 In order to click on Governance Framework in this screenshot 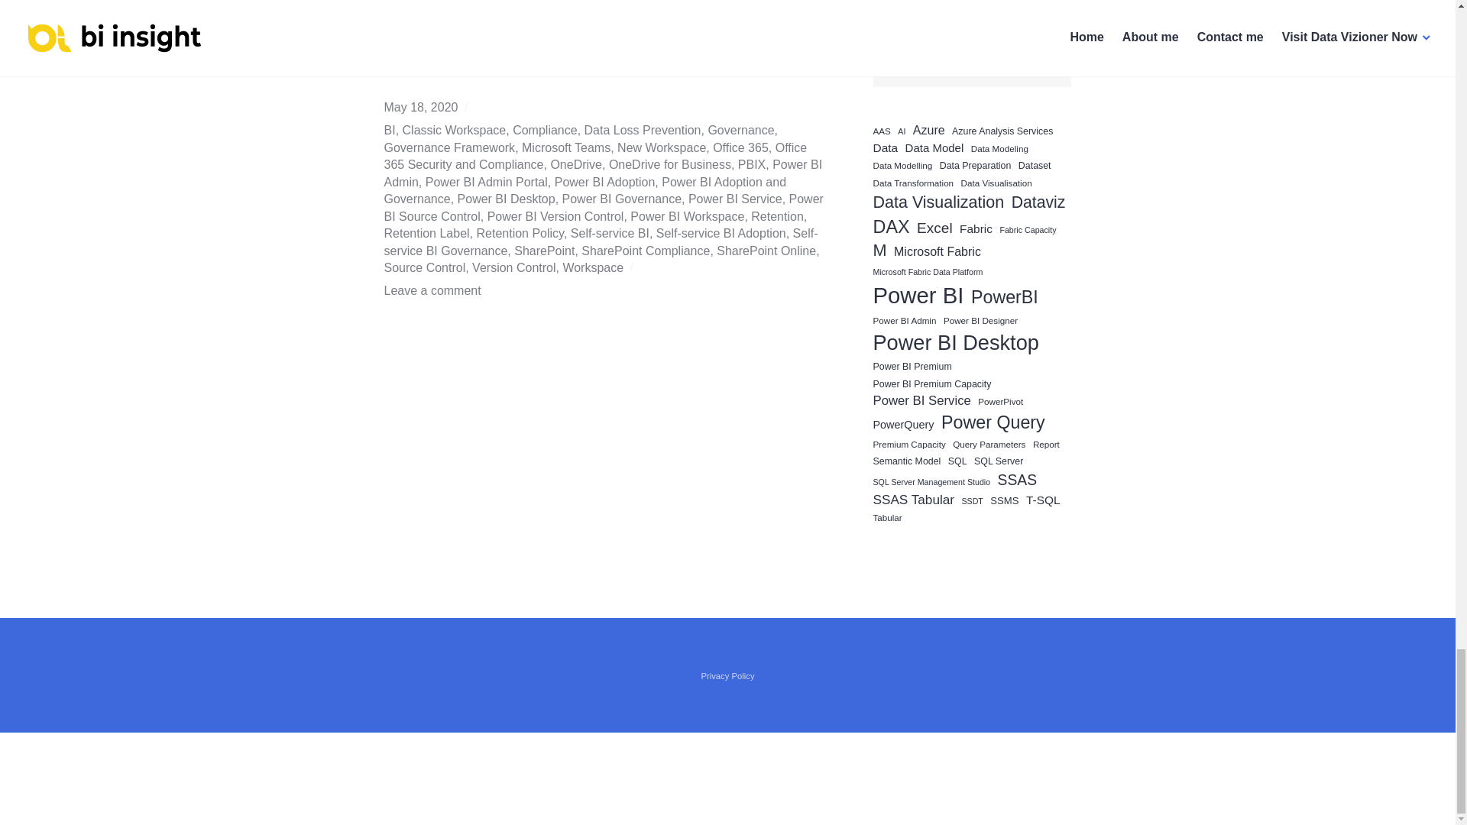, I will do `click(449, 147)`.